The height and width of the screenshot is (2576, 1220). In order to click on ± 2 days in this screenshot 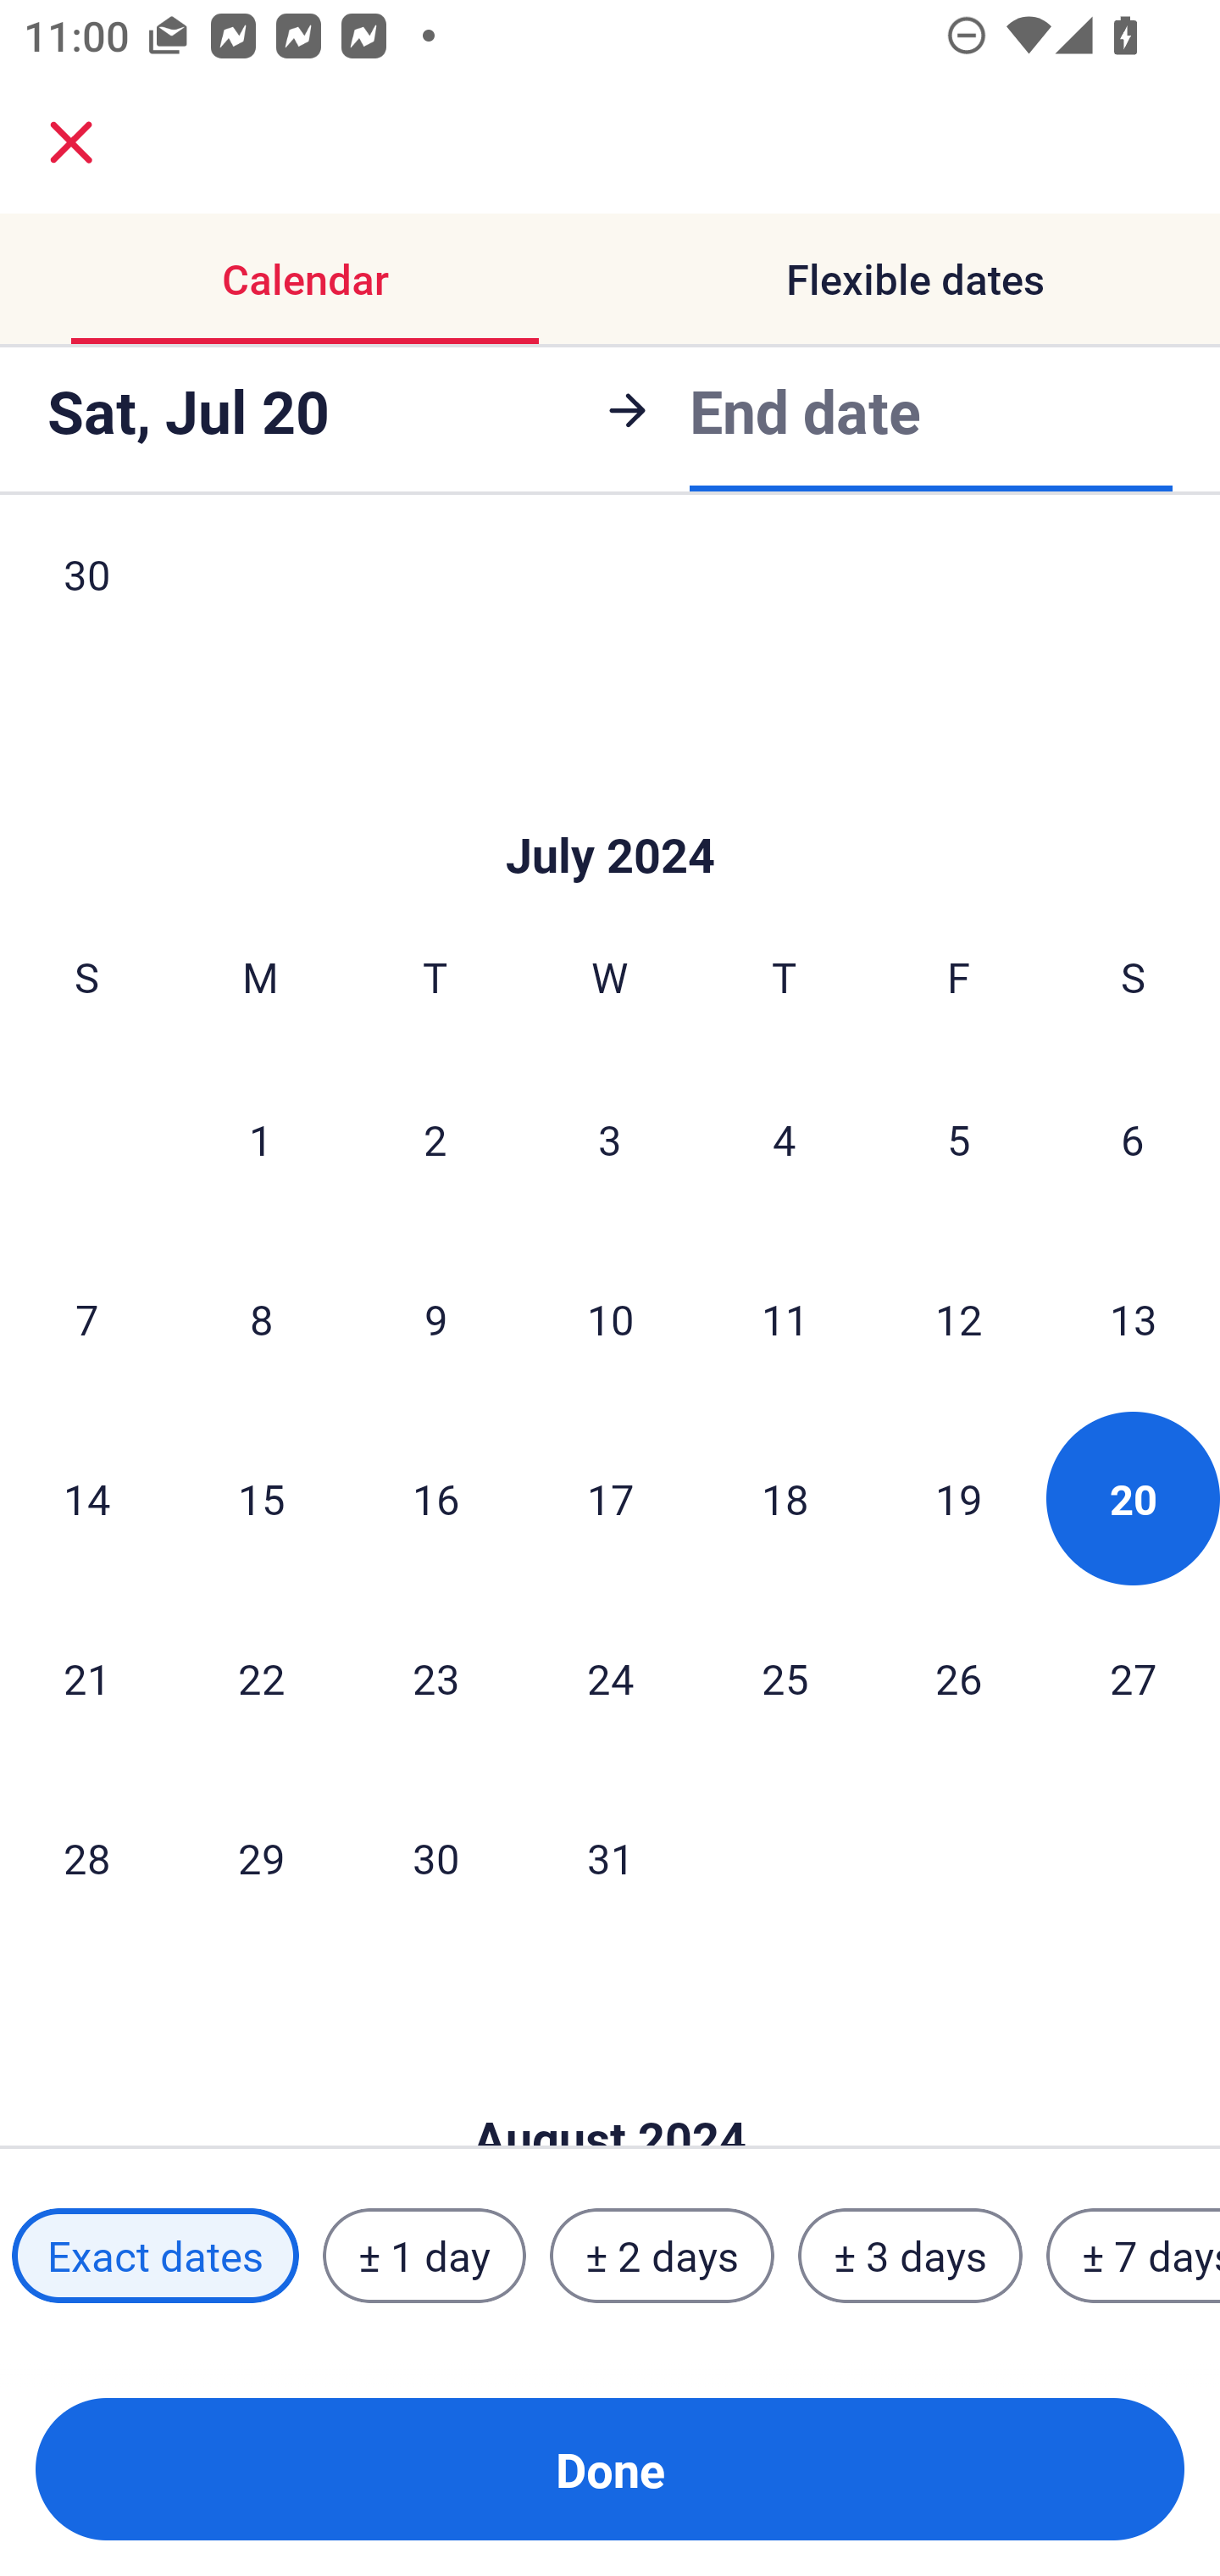, I will do `click(663, 2255)`.